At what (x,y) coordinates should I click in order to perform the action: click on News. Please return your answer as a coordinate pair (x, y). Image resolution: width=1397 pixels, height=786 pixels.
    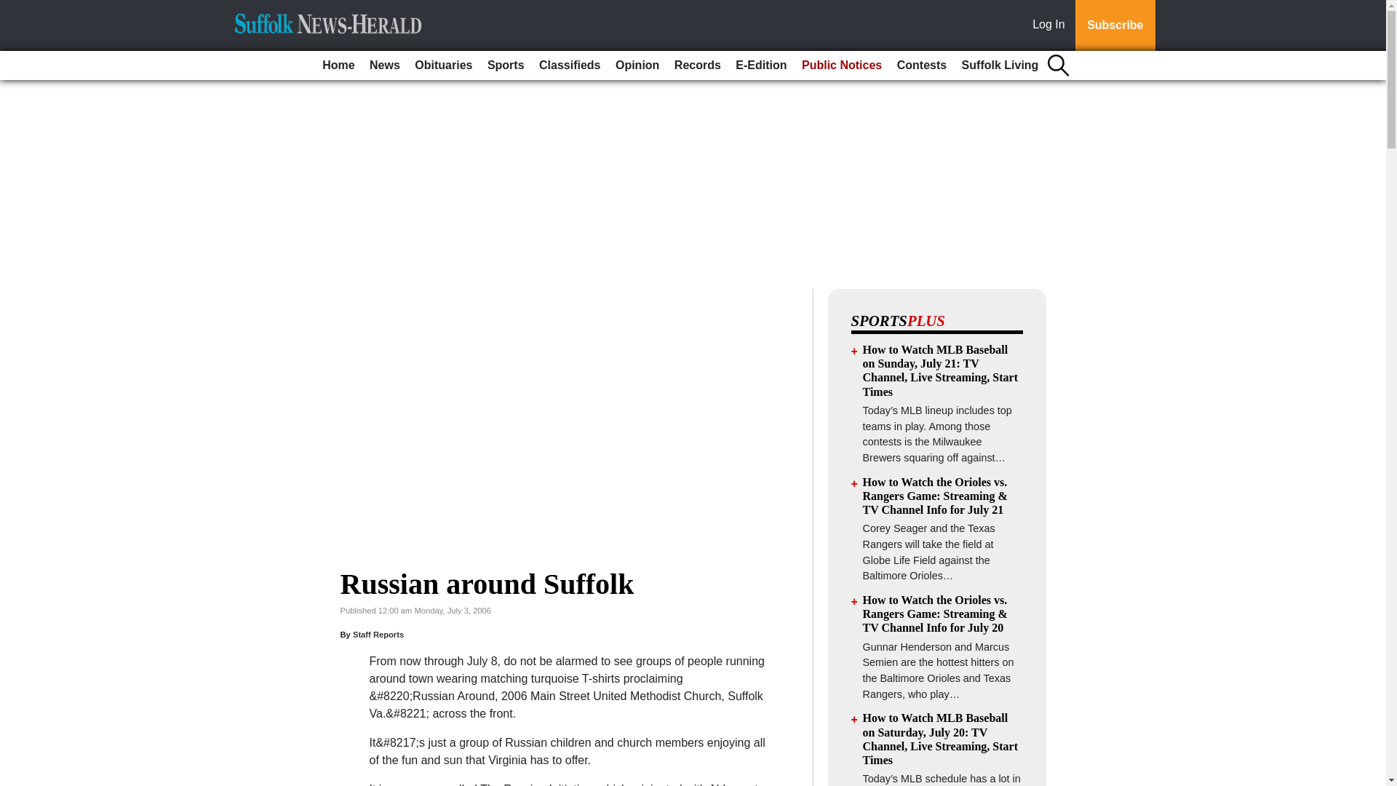
    Looking at the image, I should click on (384, 65).